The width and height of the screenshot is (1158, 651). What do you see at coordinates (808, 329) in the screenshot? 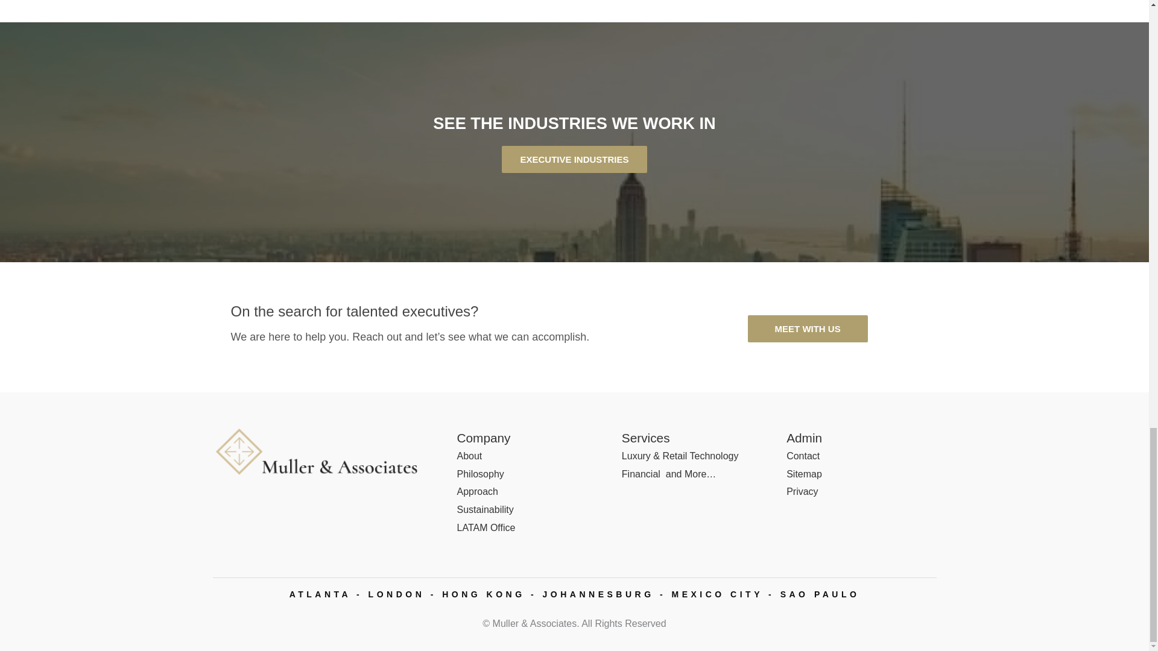
I see `MEET WITH US` at bounding box center [808, 329].